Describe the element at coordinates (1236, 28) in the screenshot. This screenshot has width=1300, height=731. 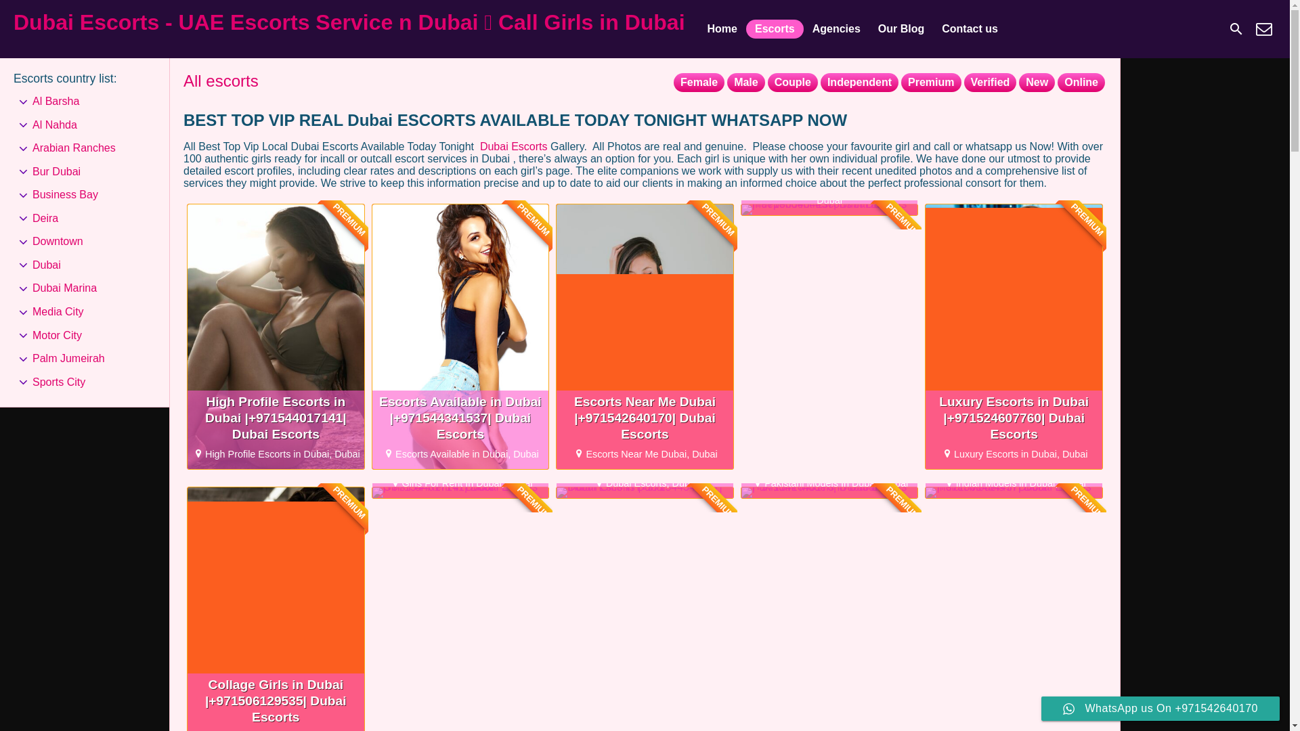
I see `Escorts` at that location.